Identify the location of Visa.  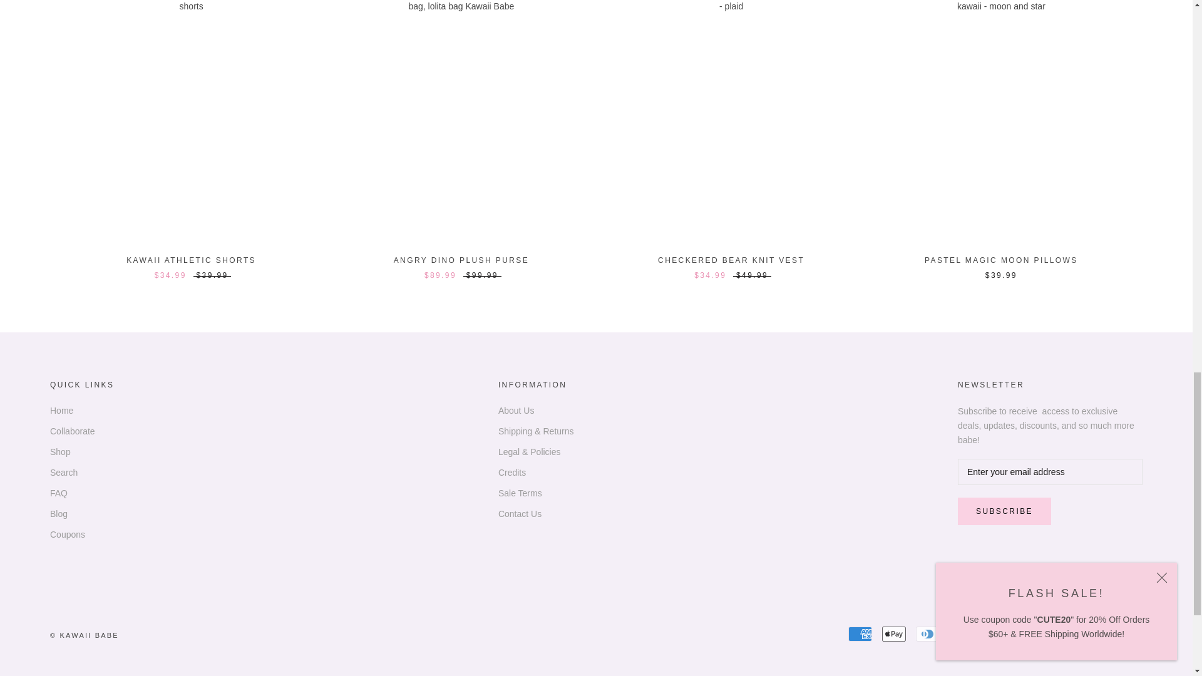
(1131, 633).